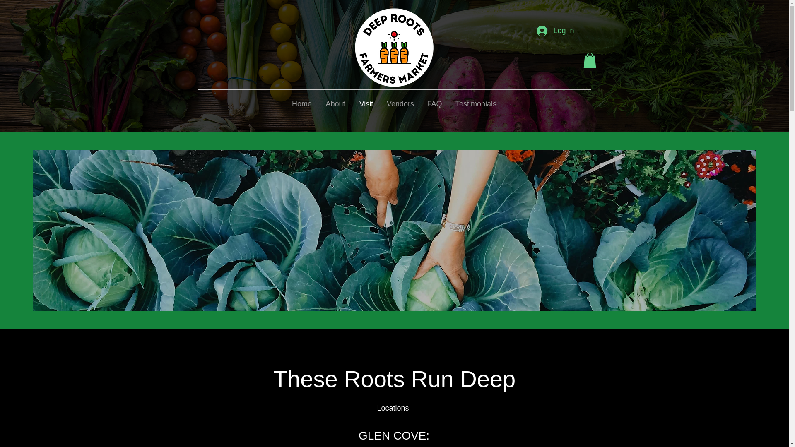 The height and width of the screenshot is (447, 795). What do you see at coordinates (400, 104) in the screenshot?
I see `Vendors` at bounding box center [400, 104].